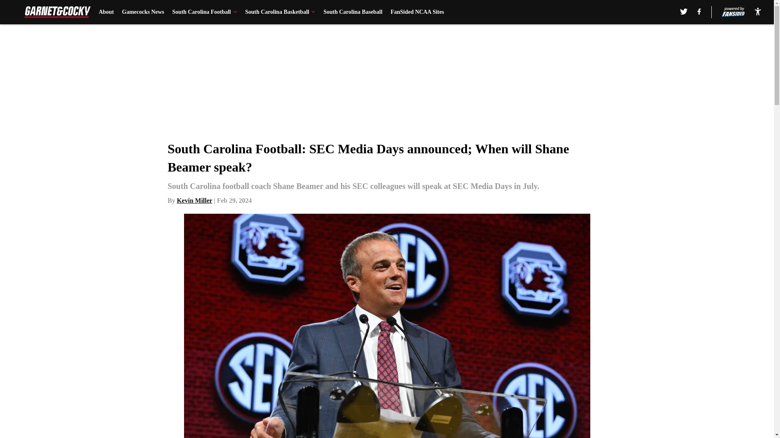 This screenshot has width=780, height=438. Describe the element at coordinates (143, 12) in the screenshot. I see `Gamecocks News` at that location.